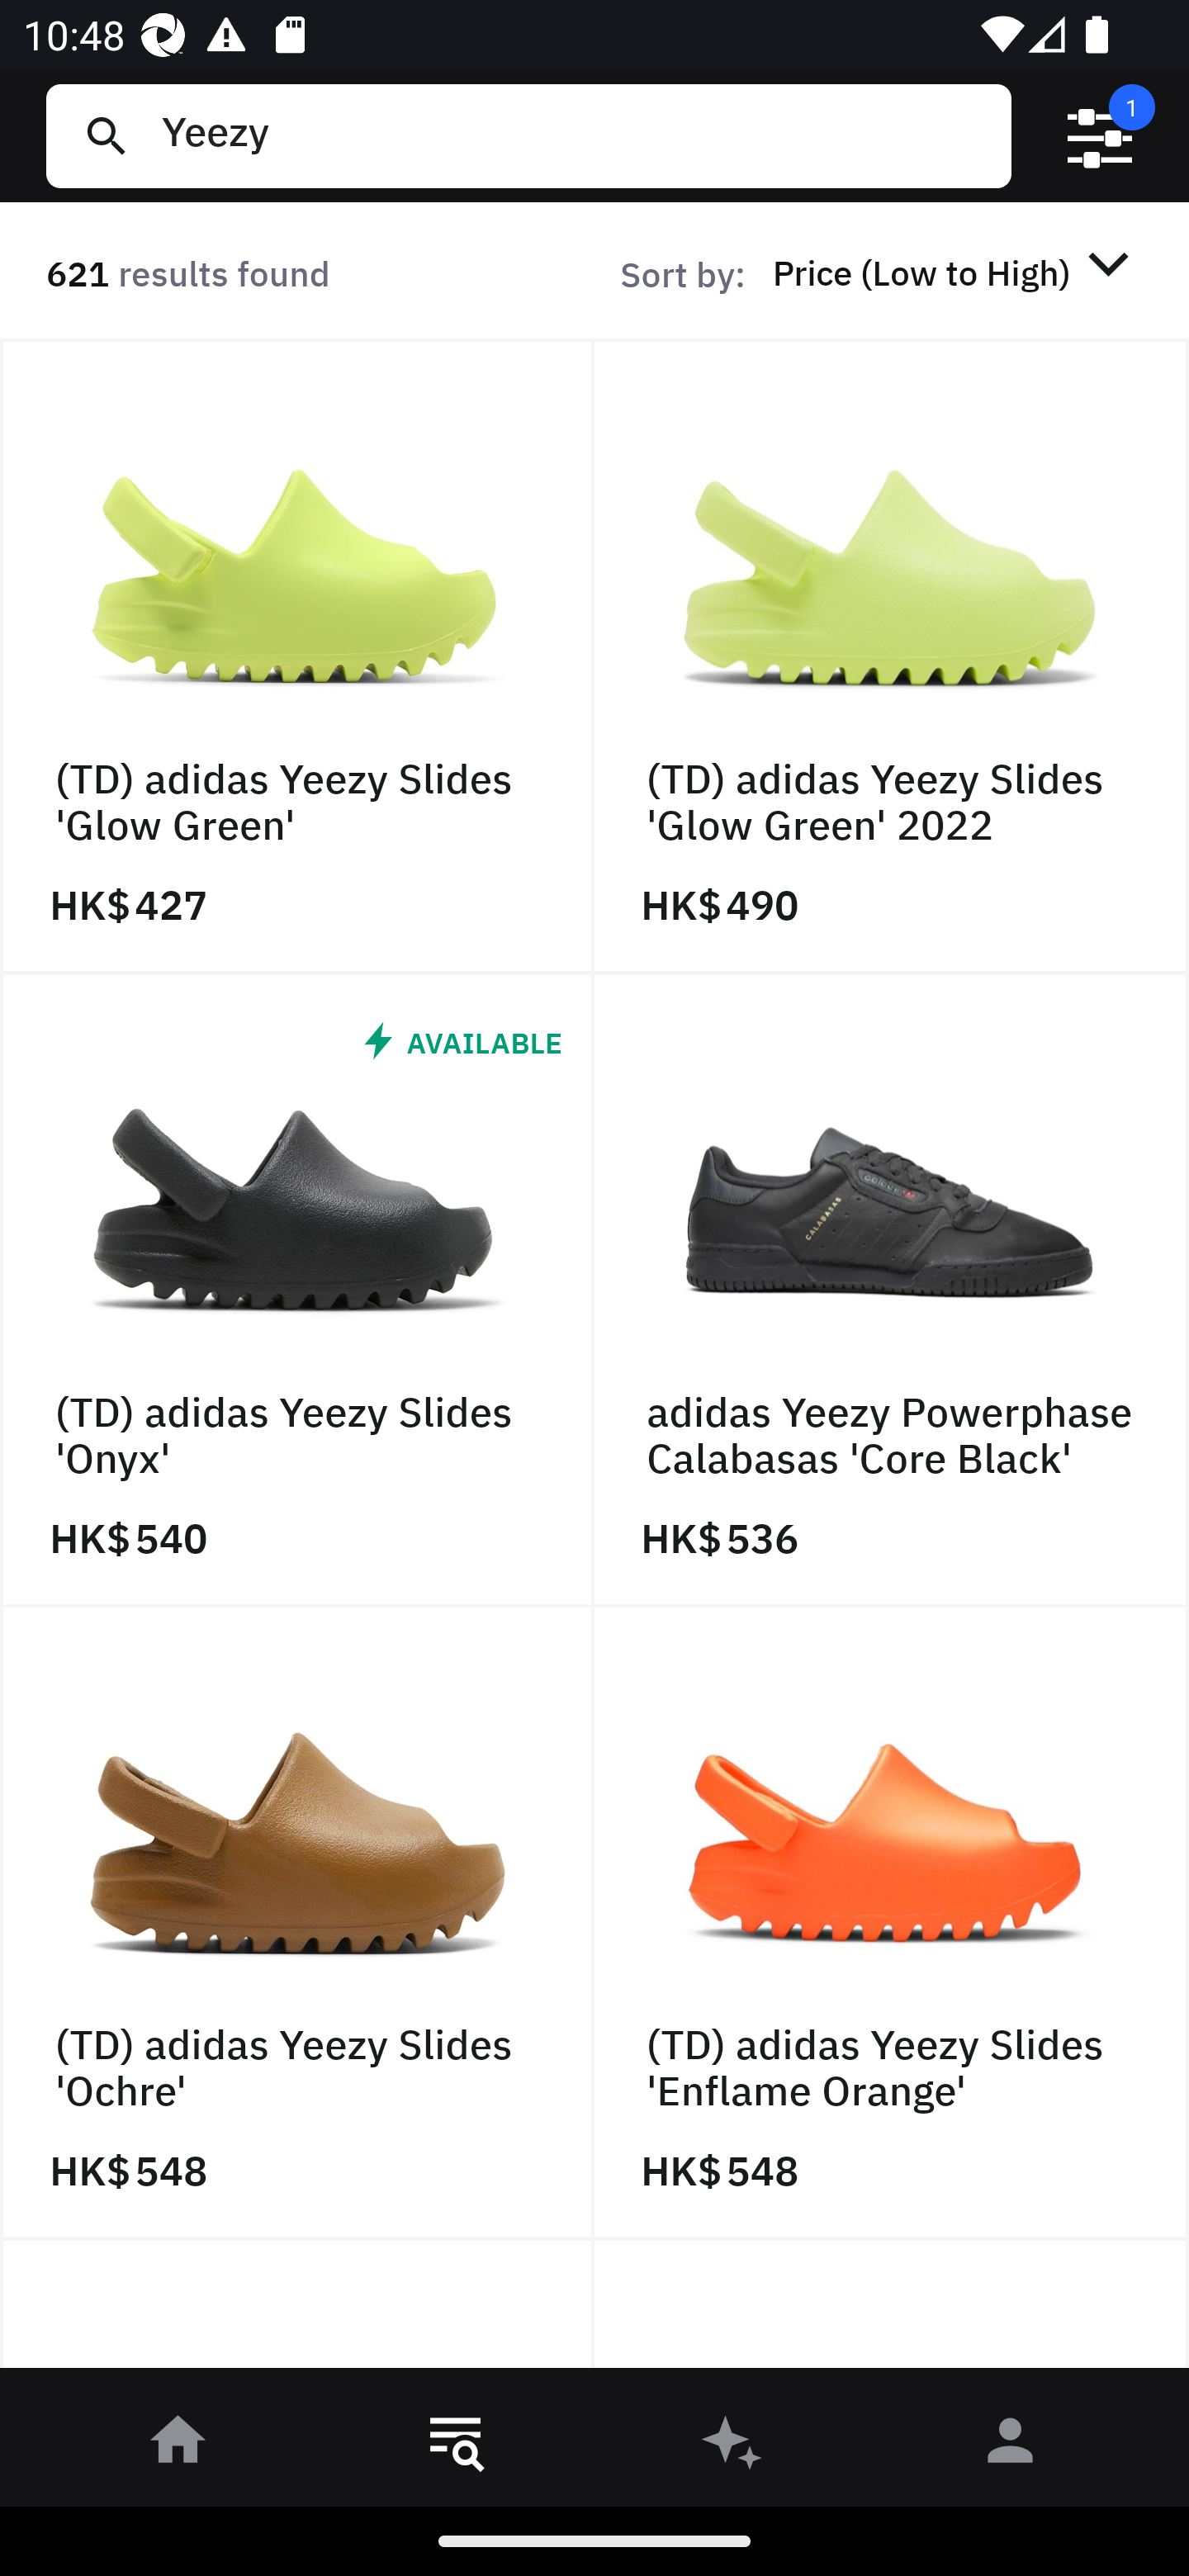 Image resolution: width=1189 pixels, height=2576 pixels. What do you see at coordinates (297, 656) in the screenshot?
I see `(TD) adidas Yeezy Slides 'Glow Green' HK$ 427` at bounding box center [297, 656].